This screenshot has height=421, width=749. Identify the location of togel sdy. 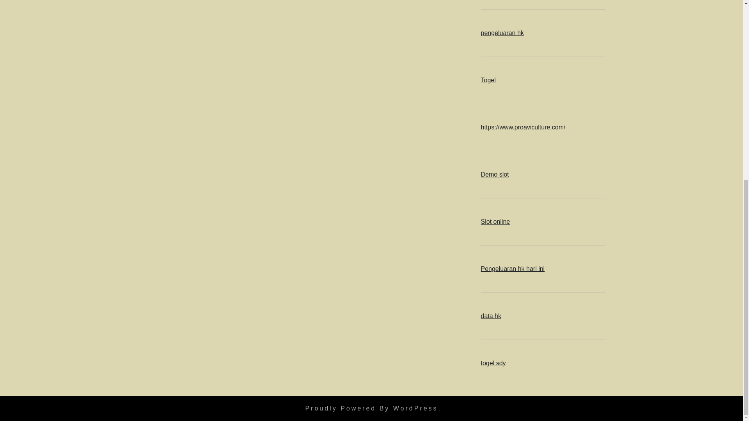
(493, 363).